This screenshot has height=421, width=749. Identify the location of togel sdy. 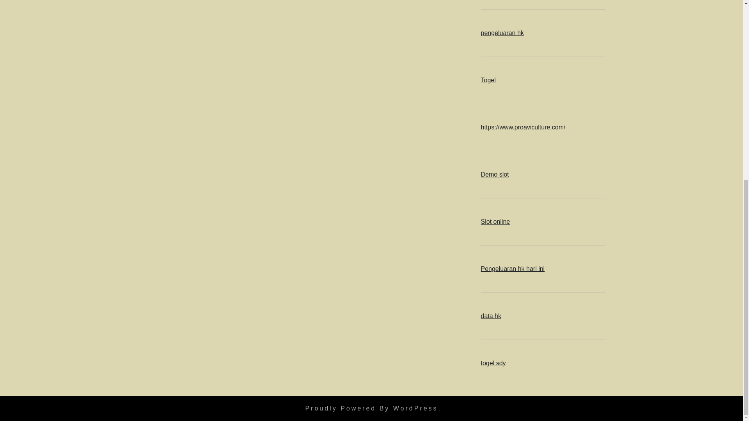
(493, 363).